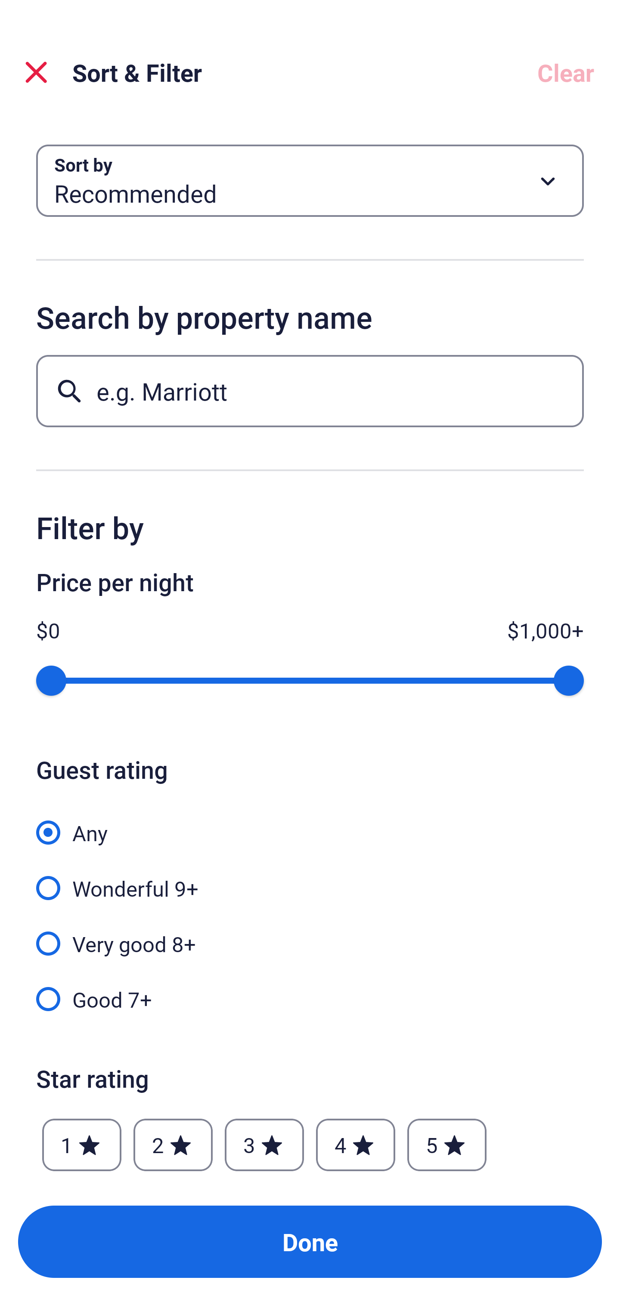 Image resolution: width=620 pixels, height=1308 pixels. What do you see at coordinates (310, 1242) in the screenshot?
I see `Apply and close Sort and Filter Done` at bounding box center [310, 1242].